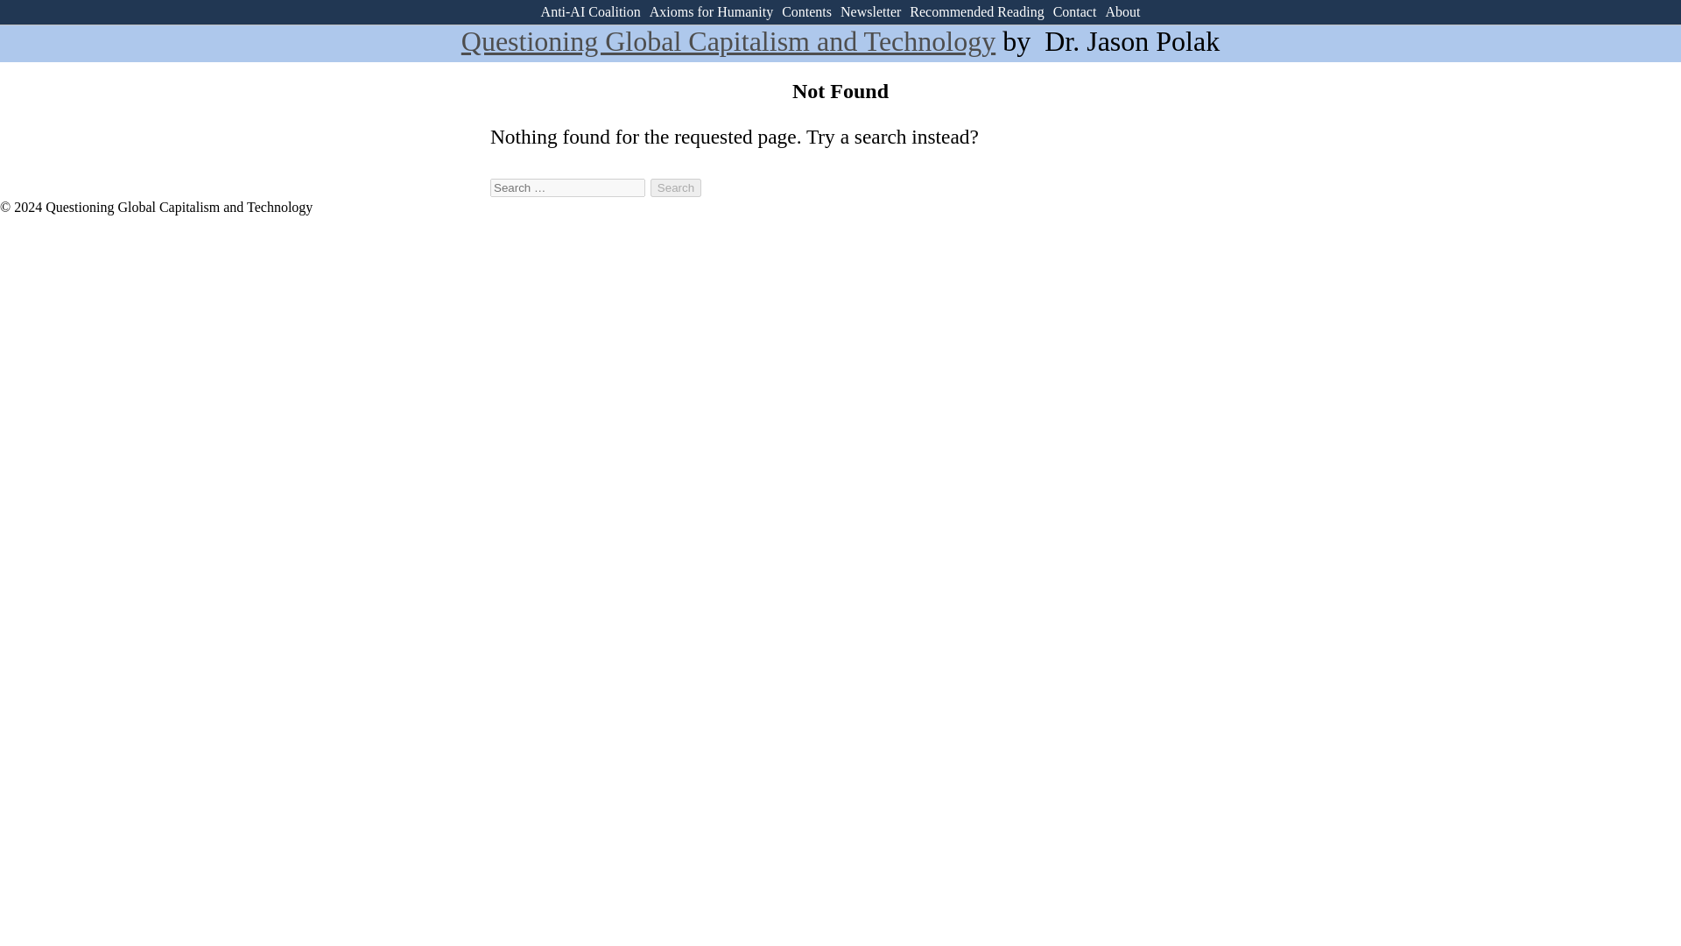 The image size is (1681, 946). What do you see at coordinates (711, 11) in the screenshot?
I see `Axioms for Humanity` at bounding box center [711, 11].